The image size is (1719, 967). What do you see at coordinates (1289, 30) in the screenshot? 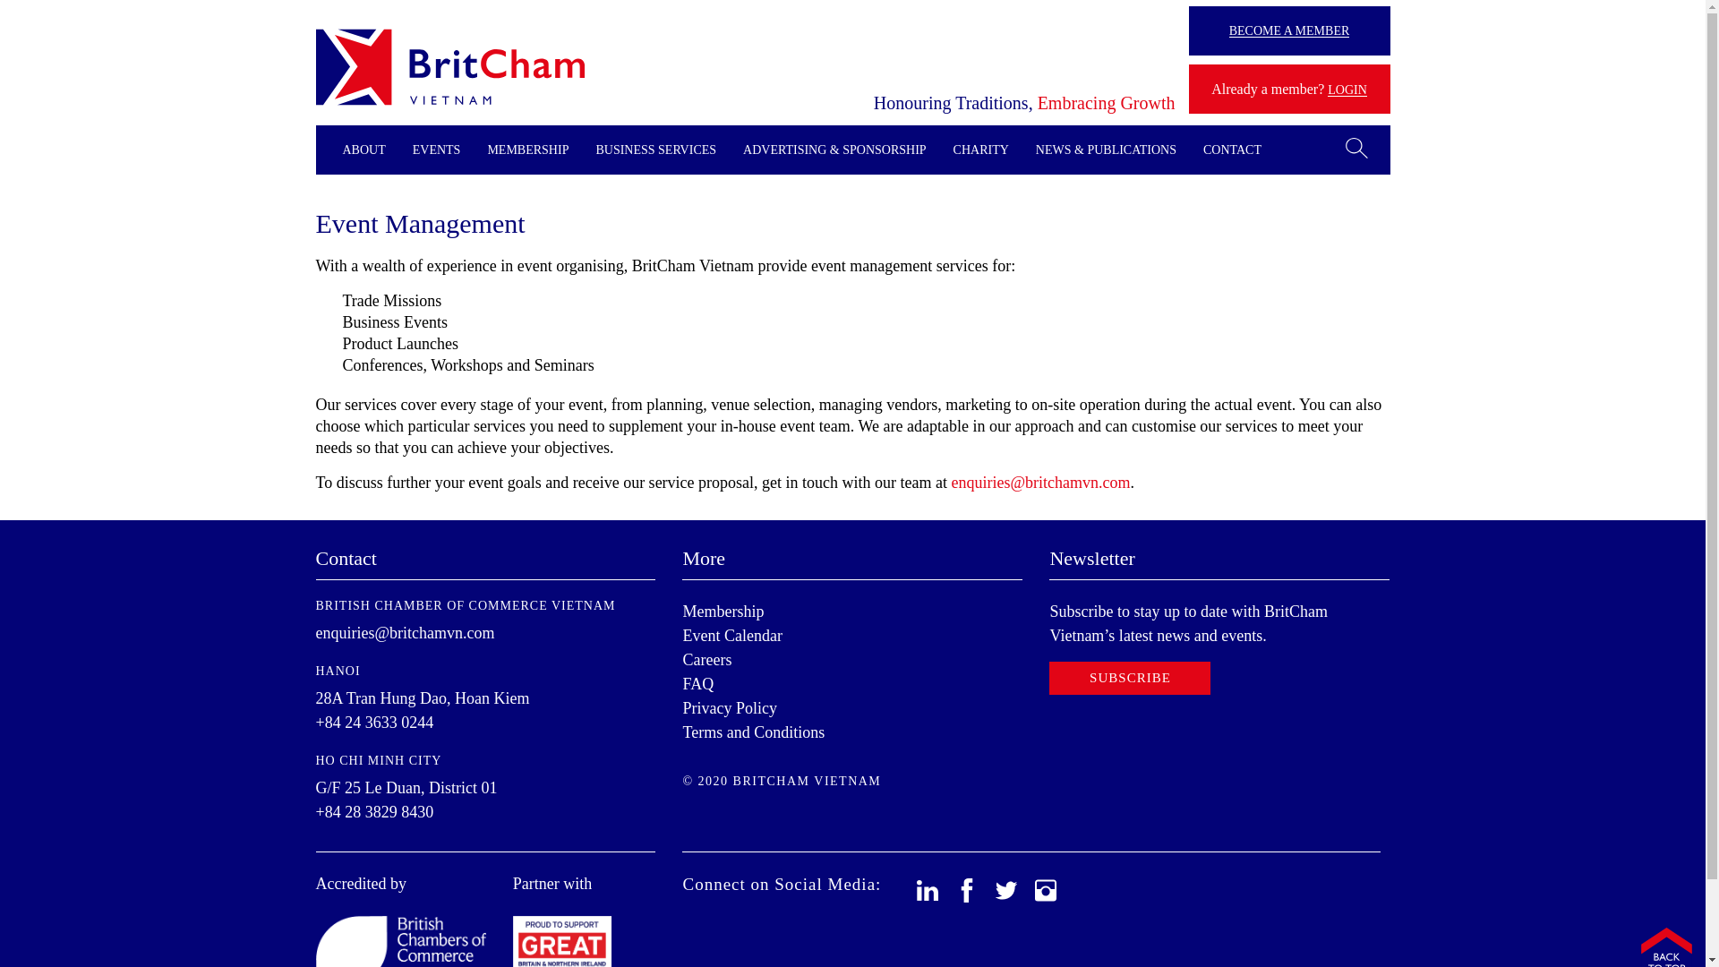
I see `BECOME A MEMBER` at bounding box center [1289, 30].